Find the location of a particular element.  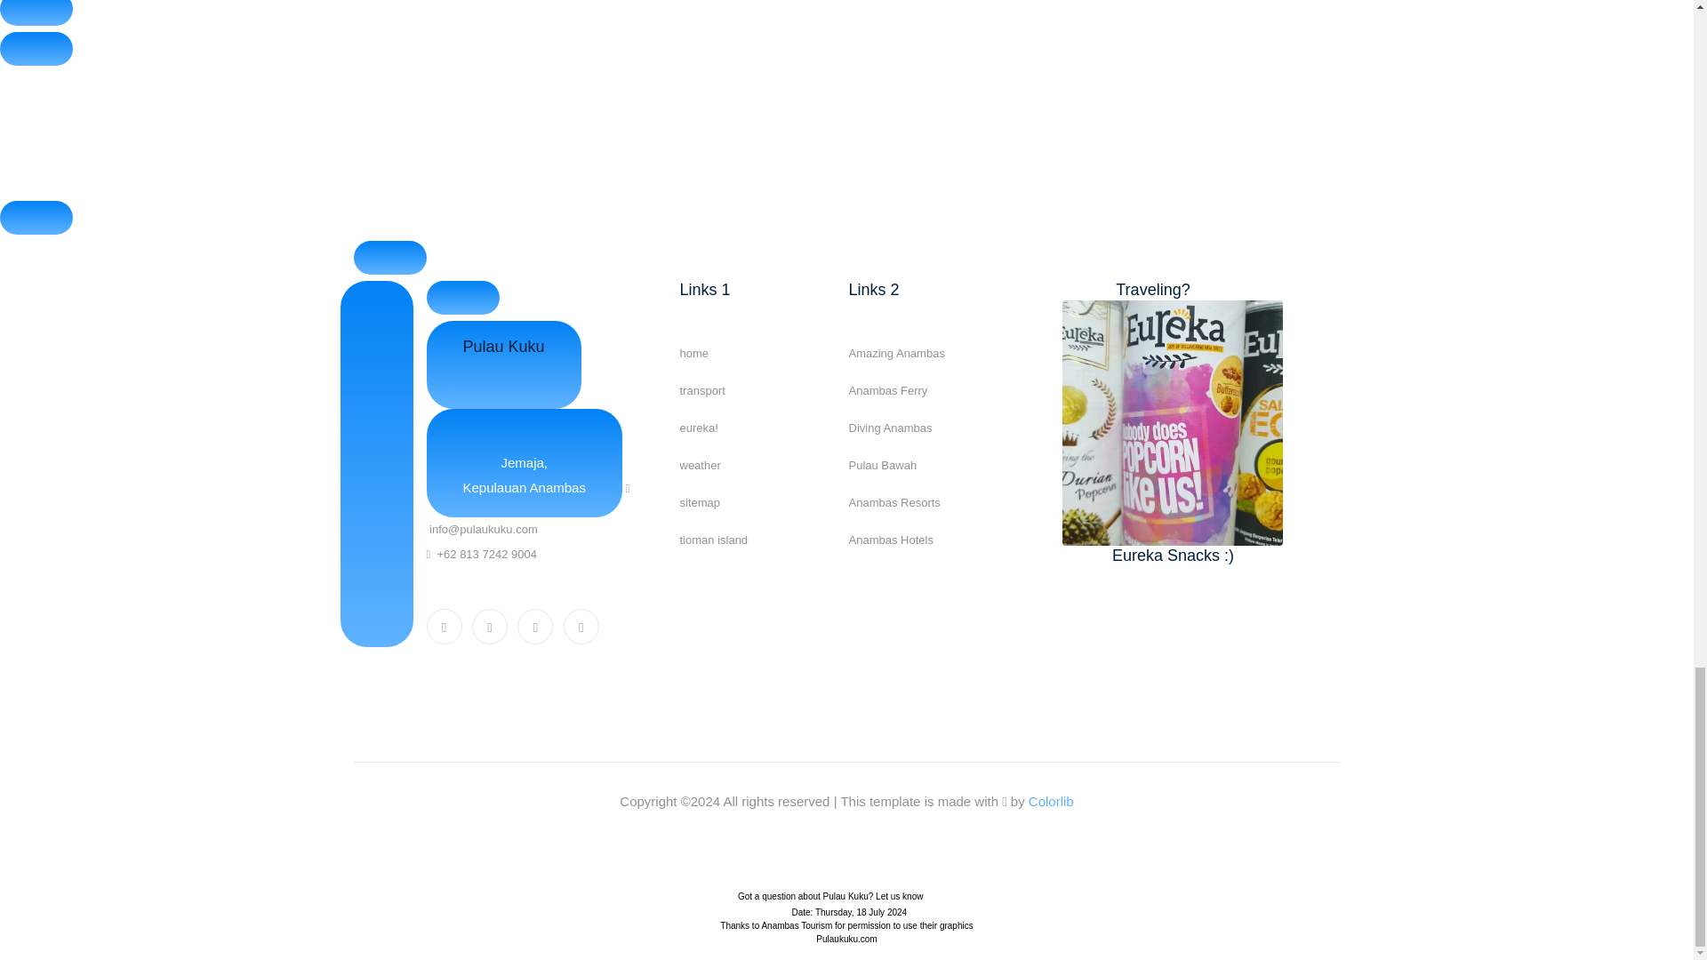

On the go? Eureka Snacks is located at coordinates (1172, 421).